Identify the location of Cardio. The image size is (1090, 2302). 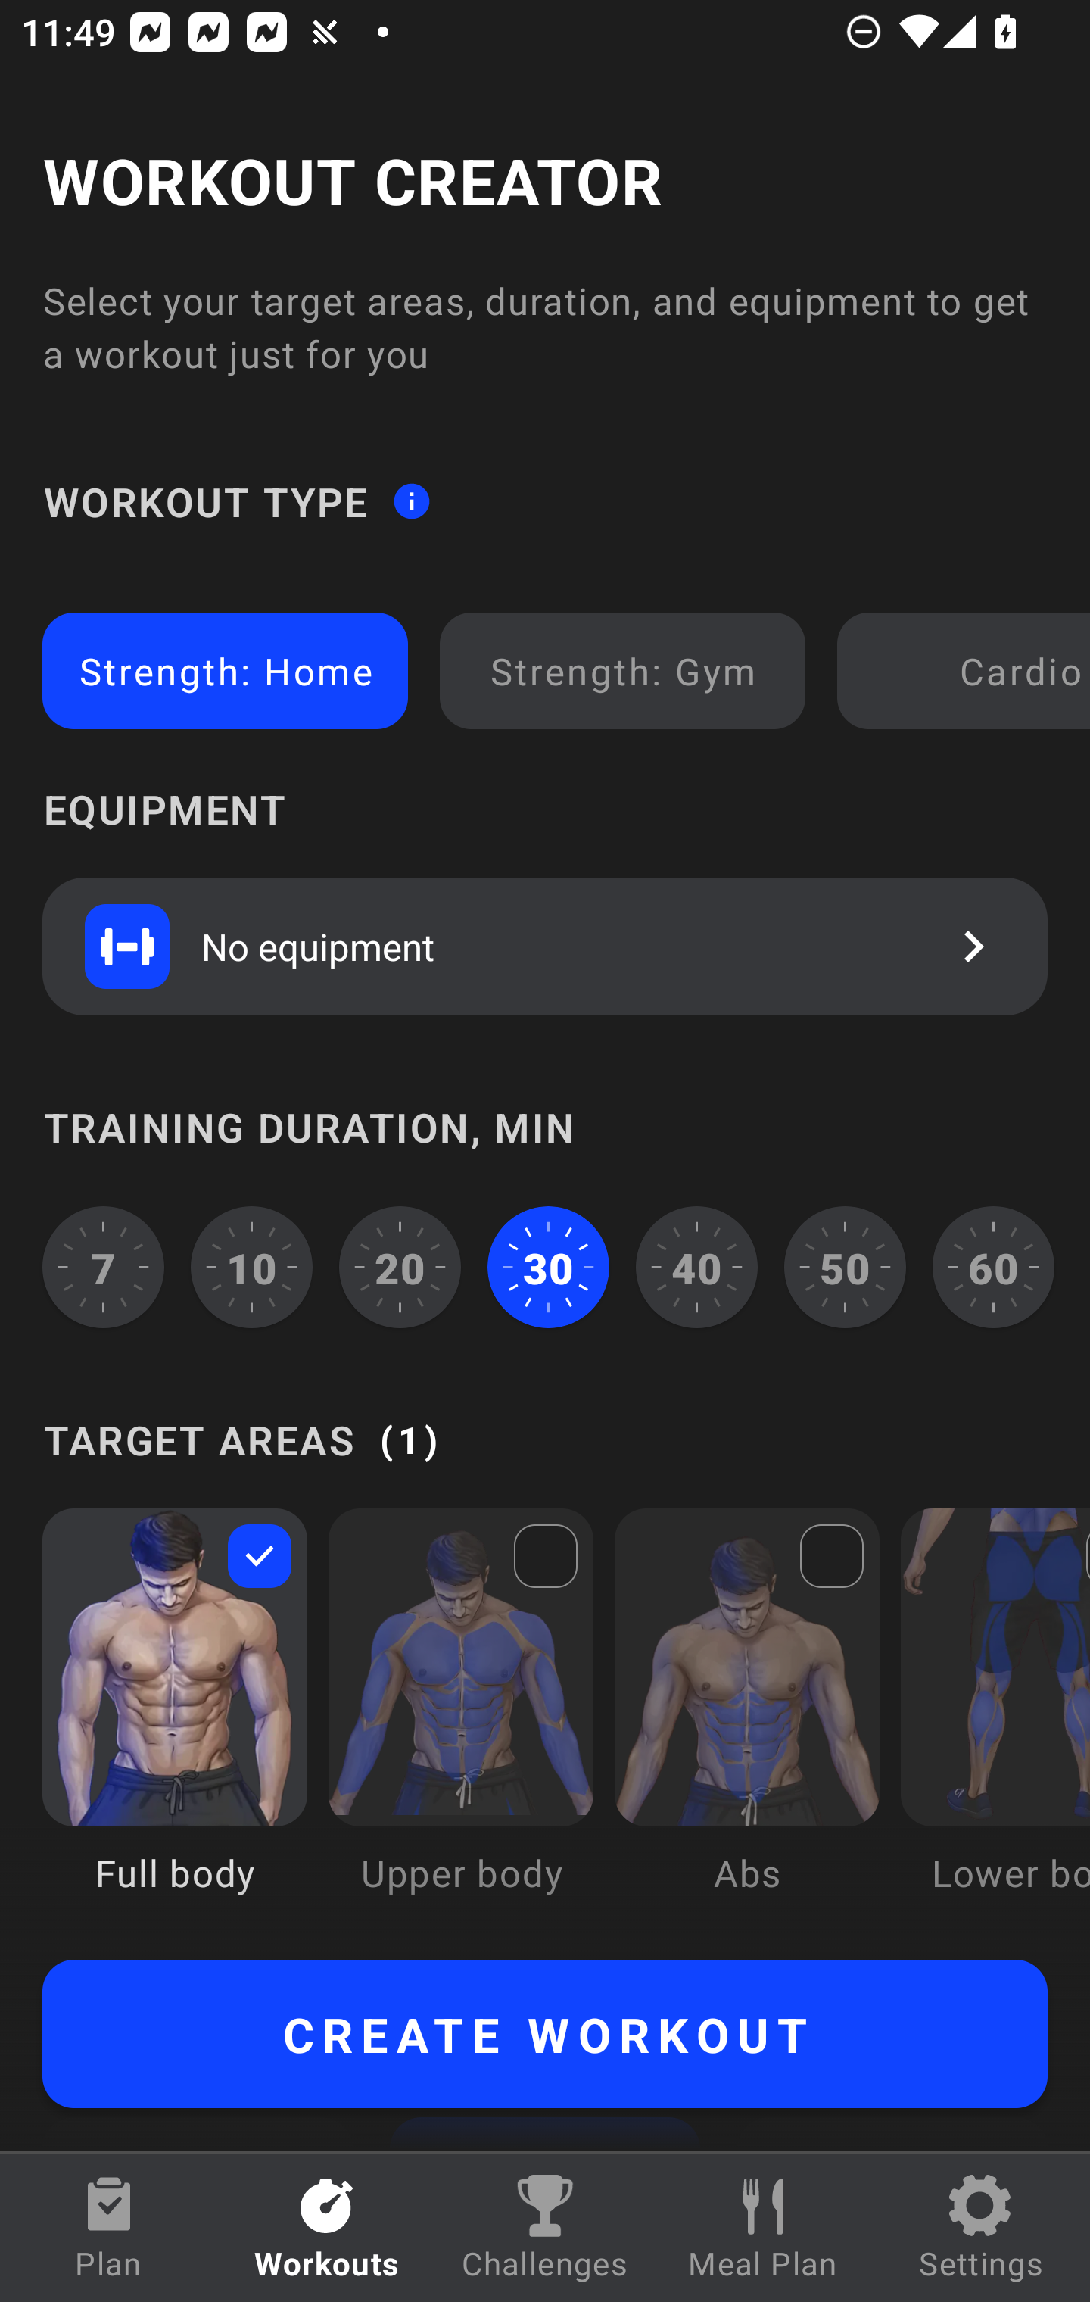
(969, 671).